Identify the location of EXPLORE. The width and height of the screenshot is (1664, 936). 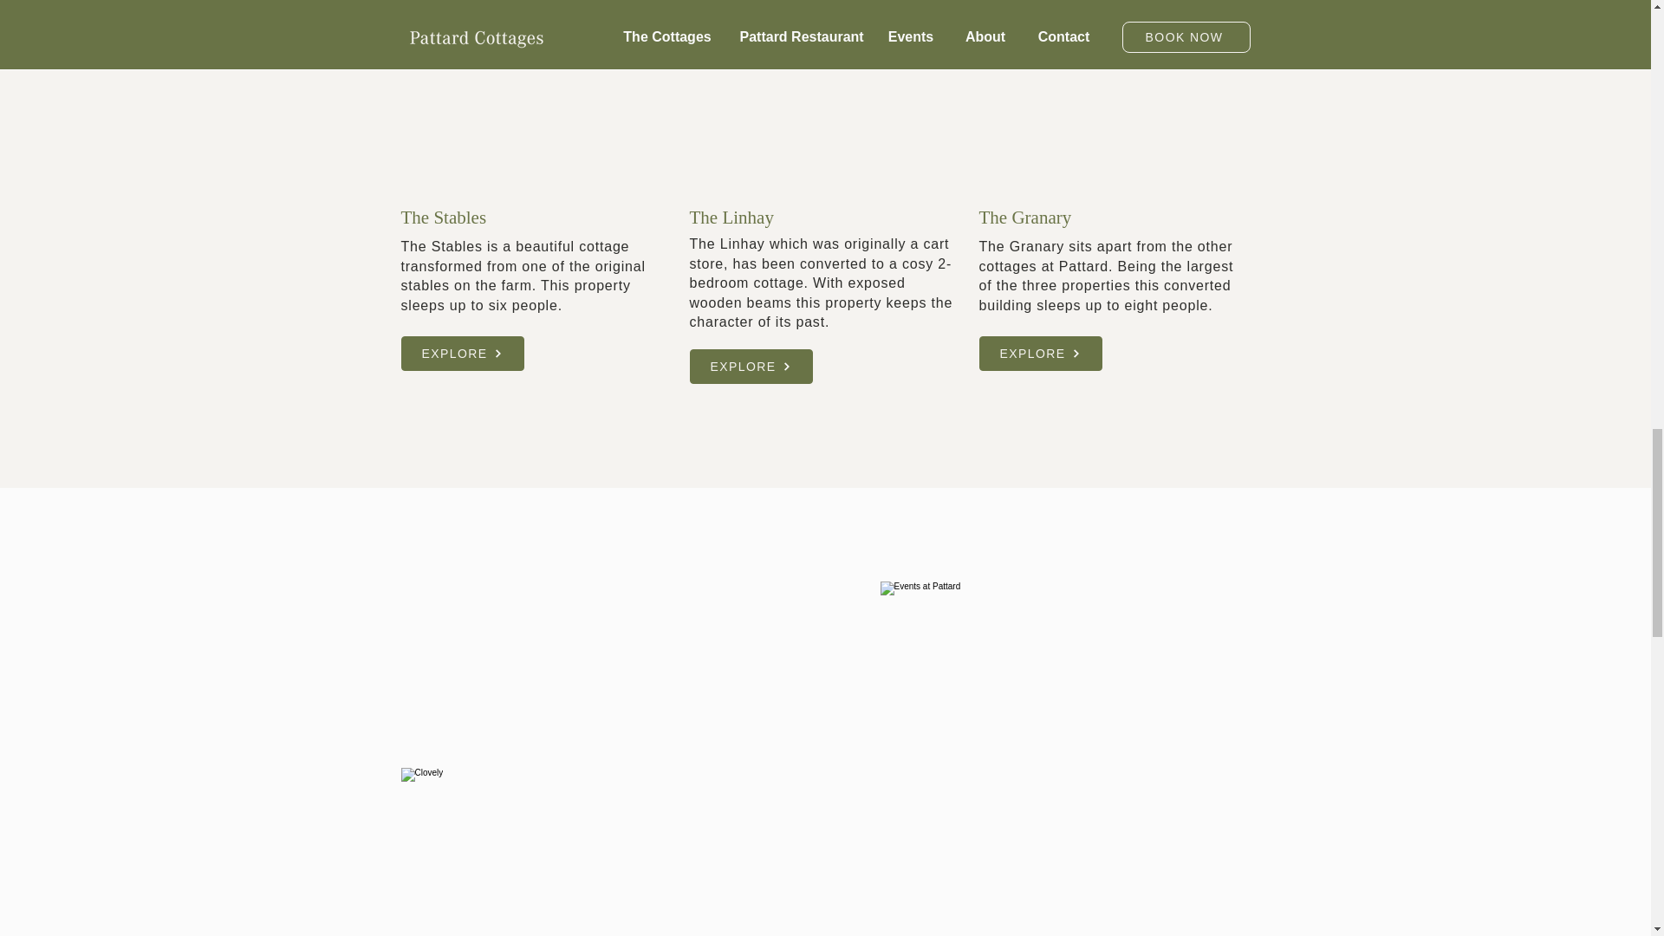
(1040, 353).